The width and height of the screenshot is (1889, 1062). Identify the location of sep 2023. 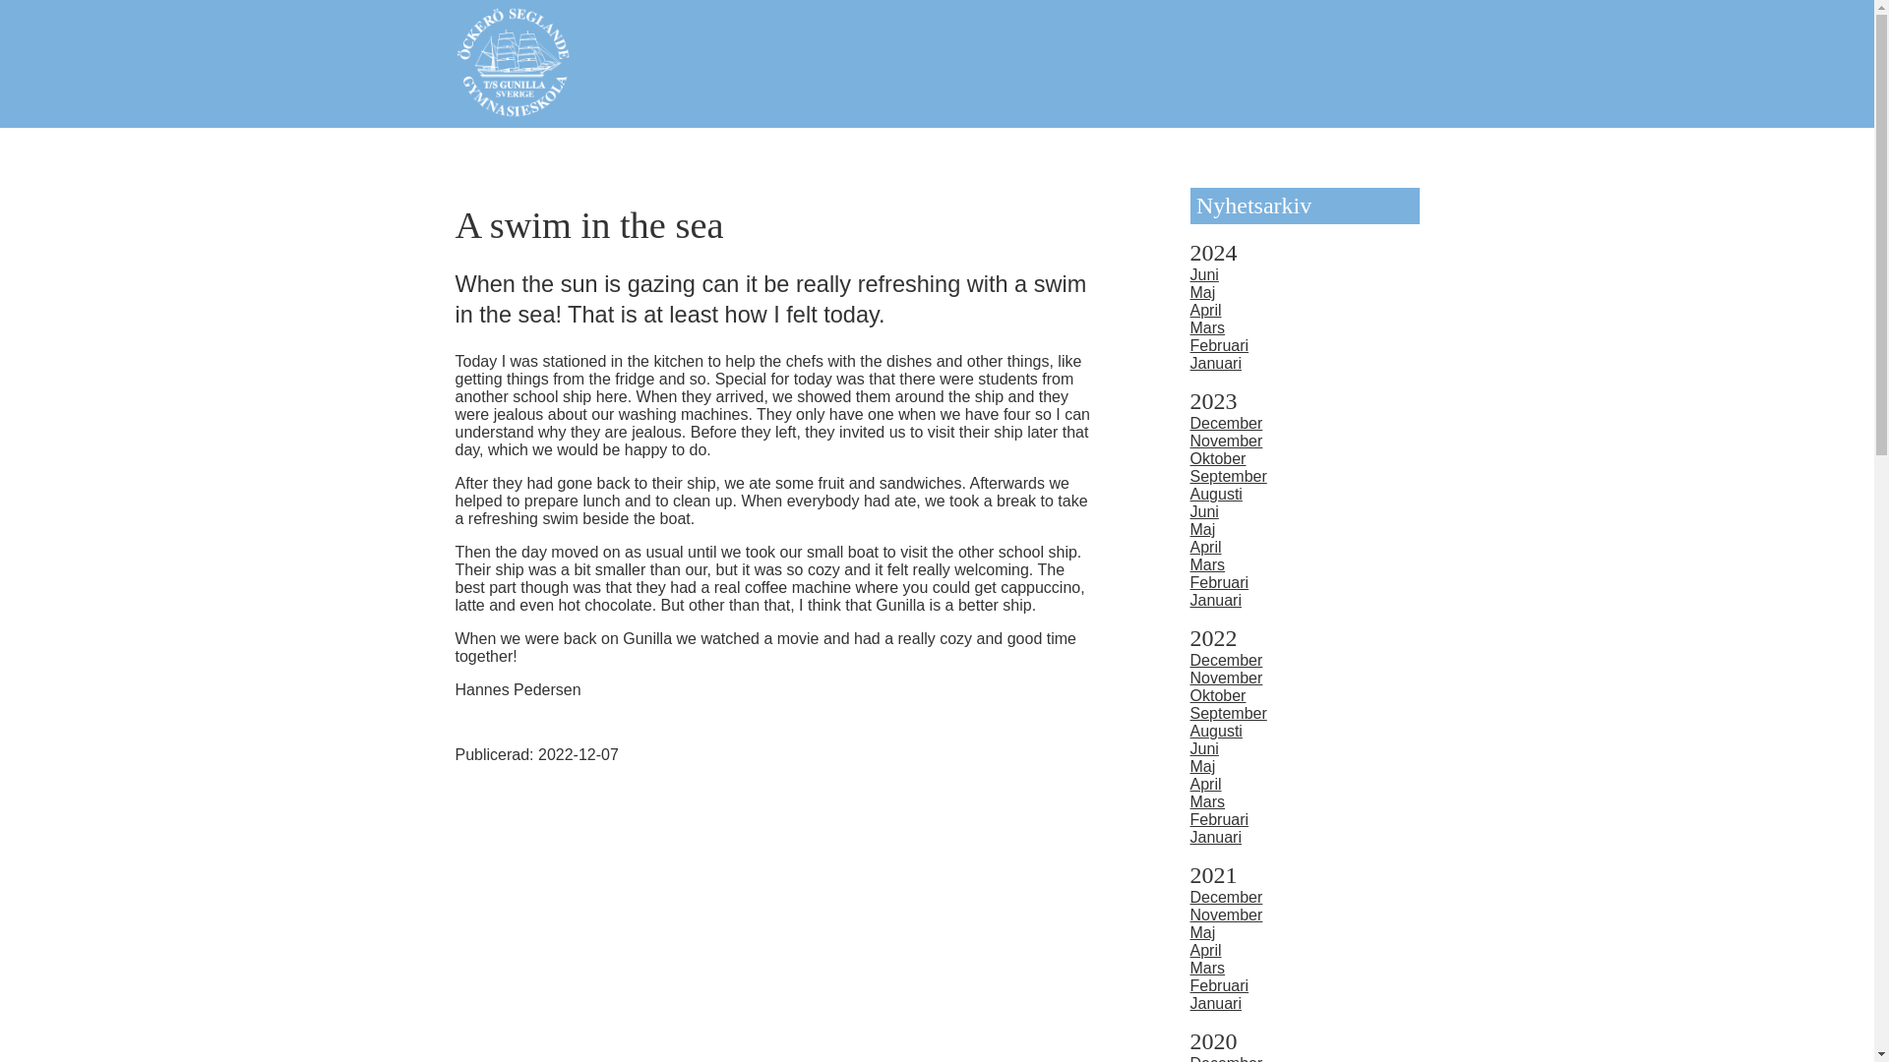
(1228, 476).